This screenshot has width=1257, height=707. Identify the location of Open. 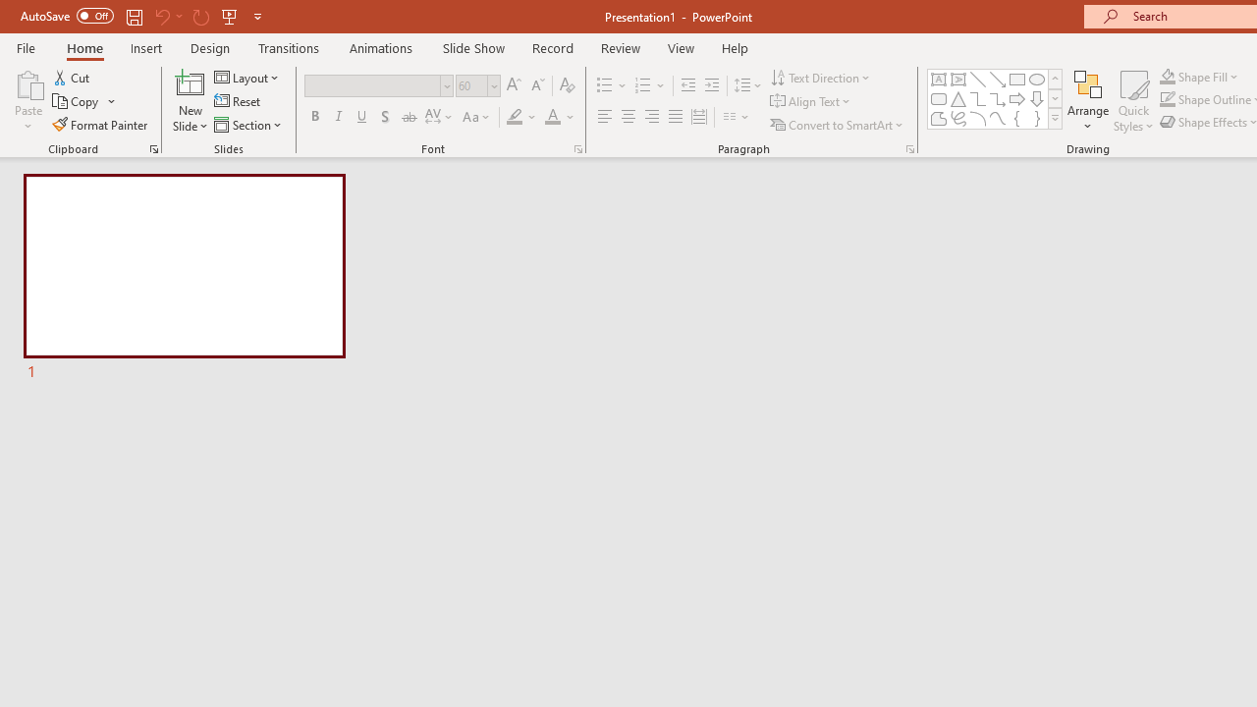
(493, 85).